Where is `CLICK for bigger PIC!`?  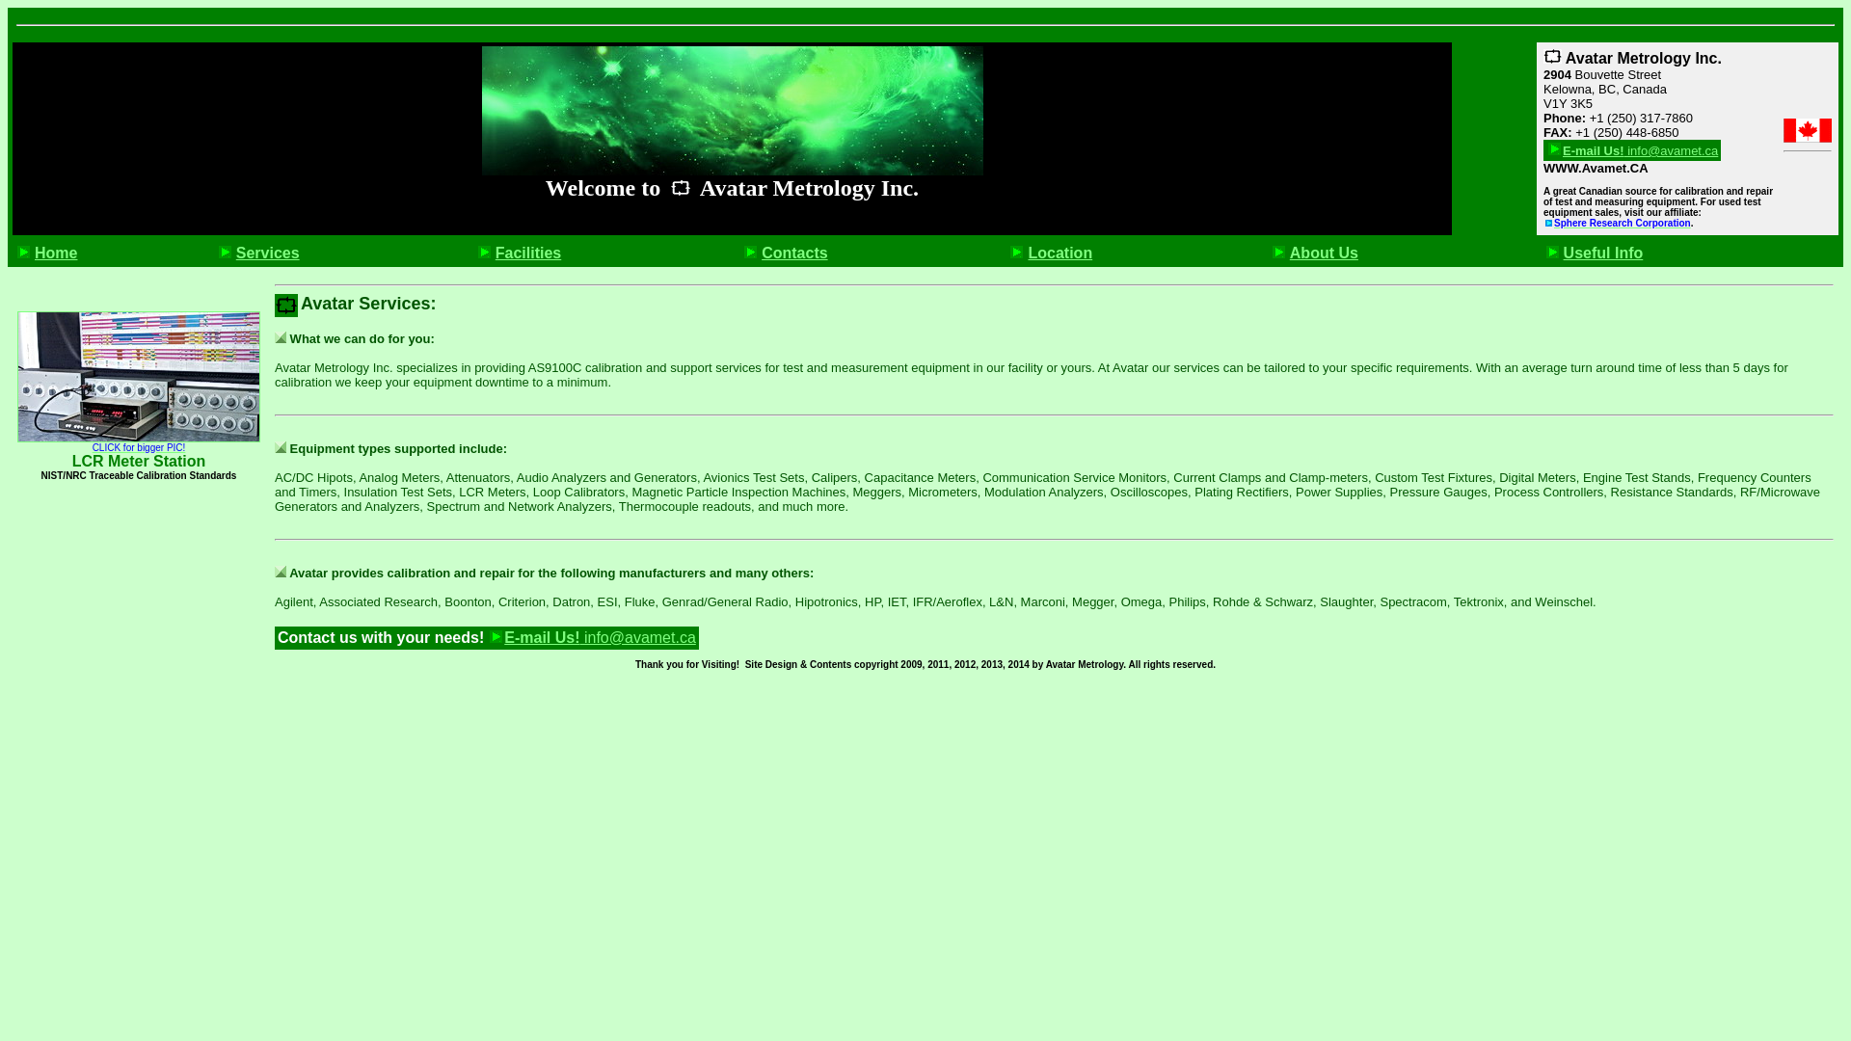 CLICK for bigger PIC! is located at coordinates (139, 441).